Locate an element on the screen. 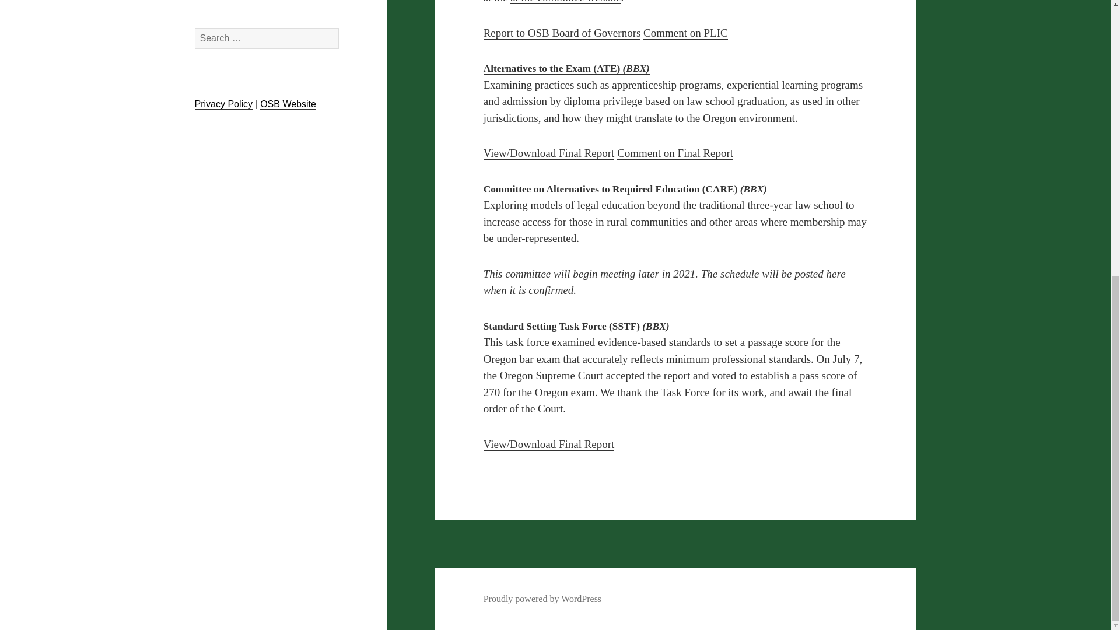  Comment on PLIC is located at coordinates (685, 33).